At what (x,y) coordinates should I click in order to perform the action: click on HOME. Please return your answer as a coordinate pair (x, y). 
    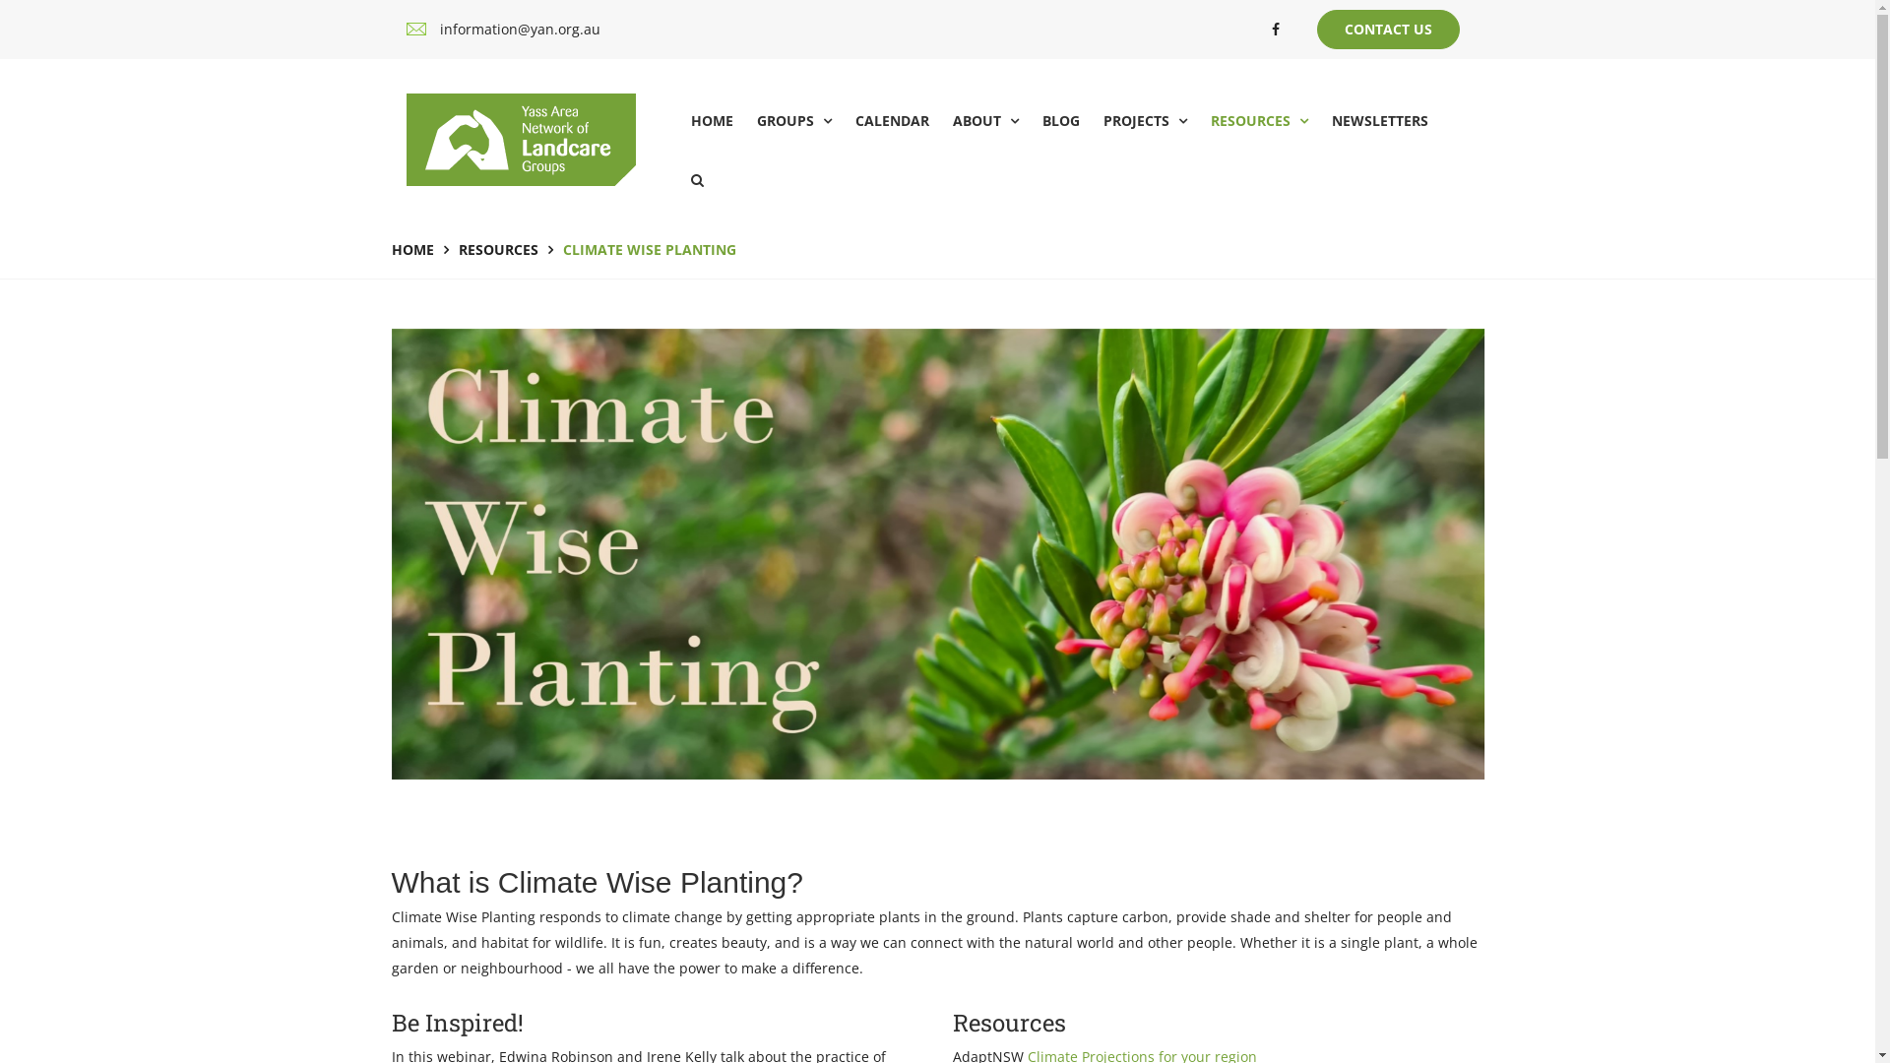
    Looking at the image, I should click on (713, 121).